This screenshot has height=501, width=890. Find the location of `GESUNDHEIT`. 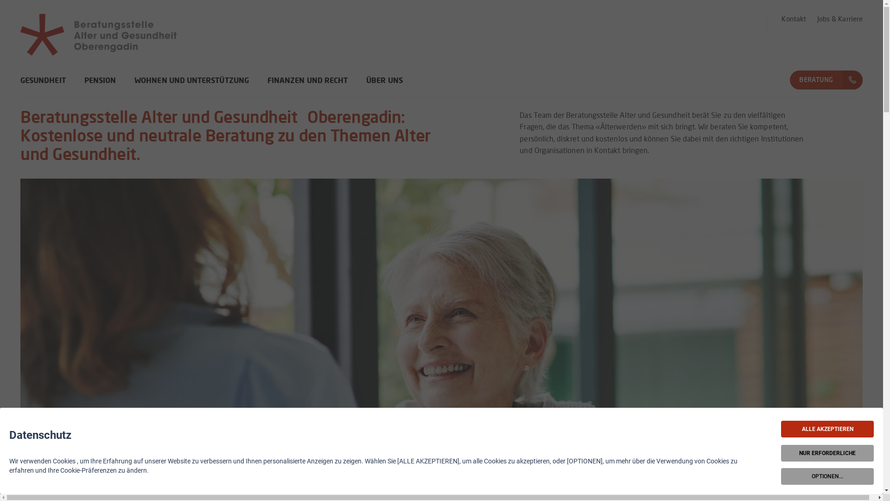

GESUNDHEIT is located at coordinates (43, 87).